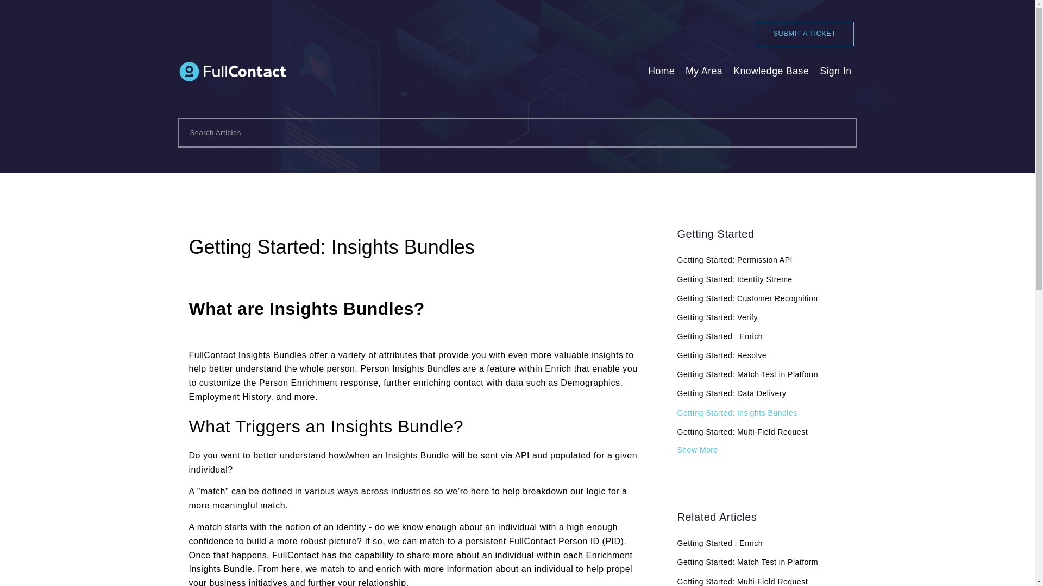  Describe the element at coordinates (805, 34) in the screenshot. I see `SUBMIT A TICKET` at that location.